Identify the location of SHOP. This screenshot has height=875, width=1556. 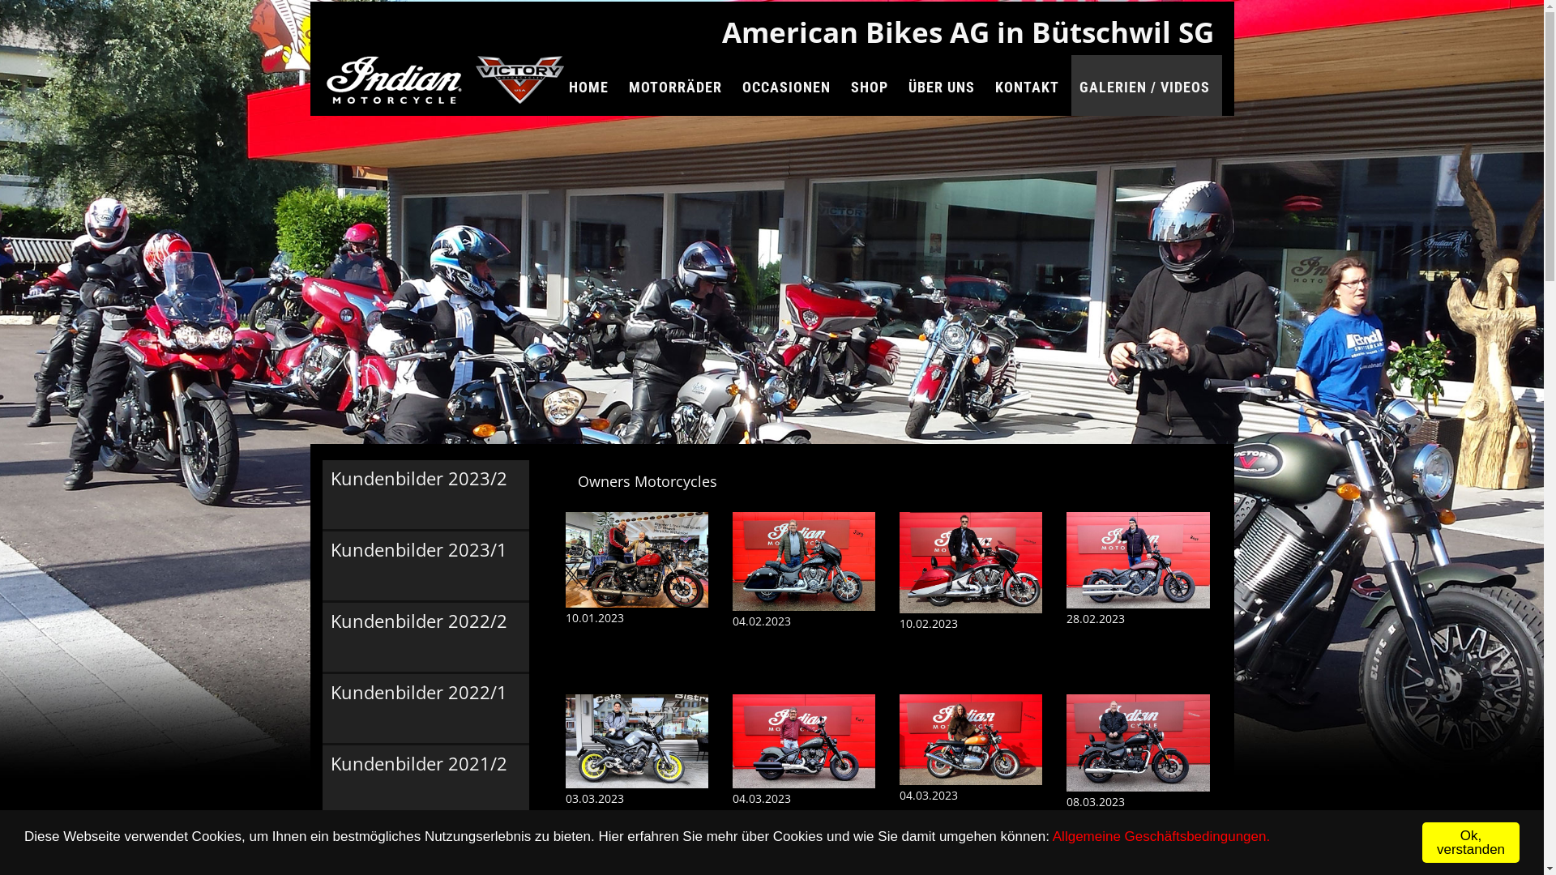
(872, 86).